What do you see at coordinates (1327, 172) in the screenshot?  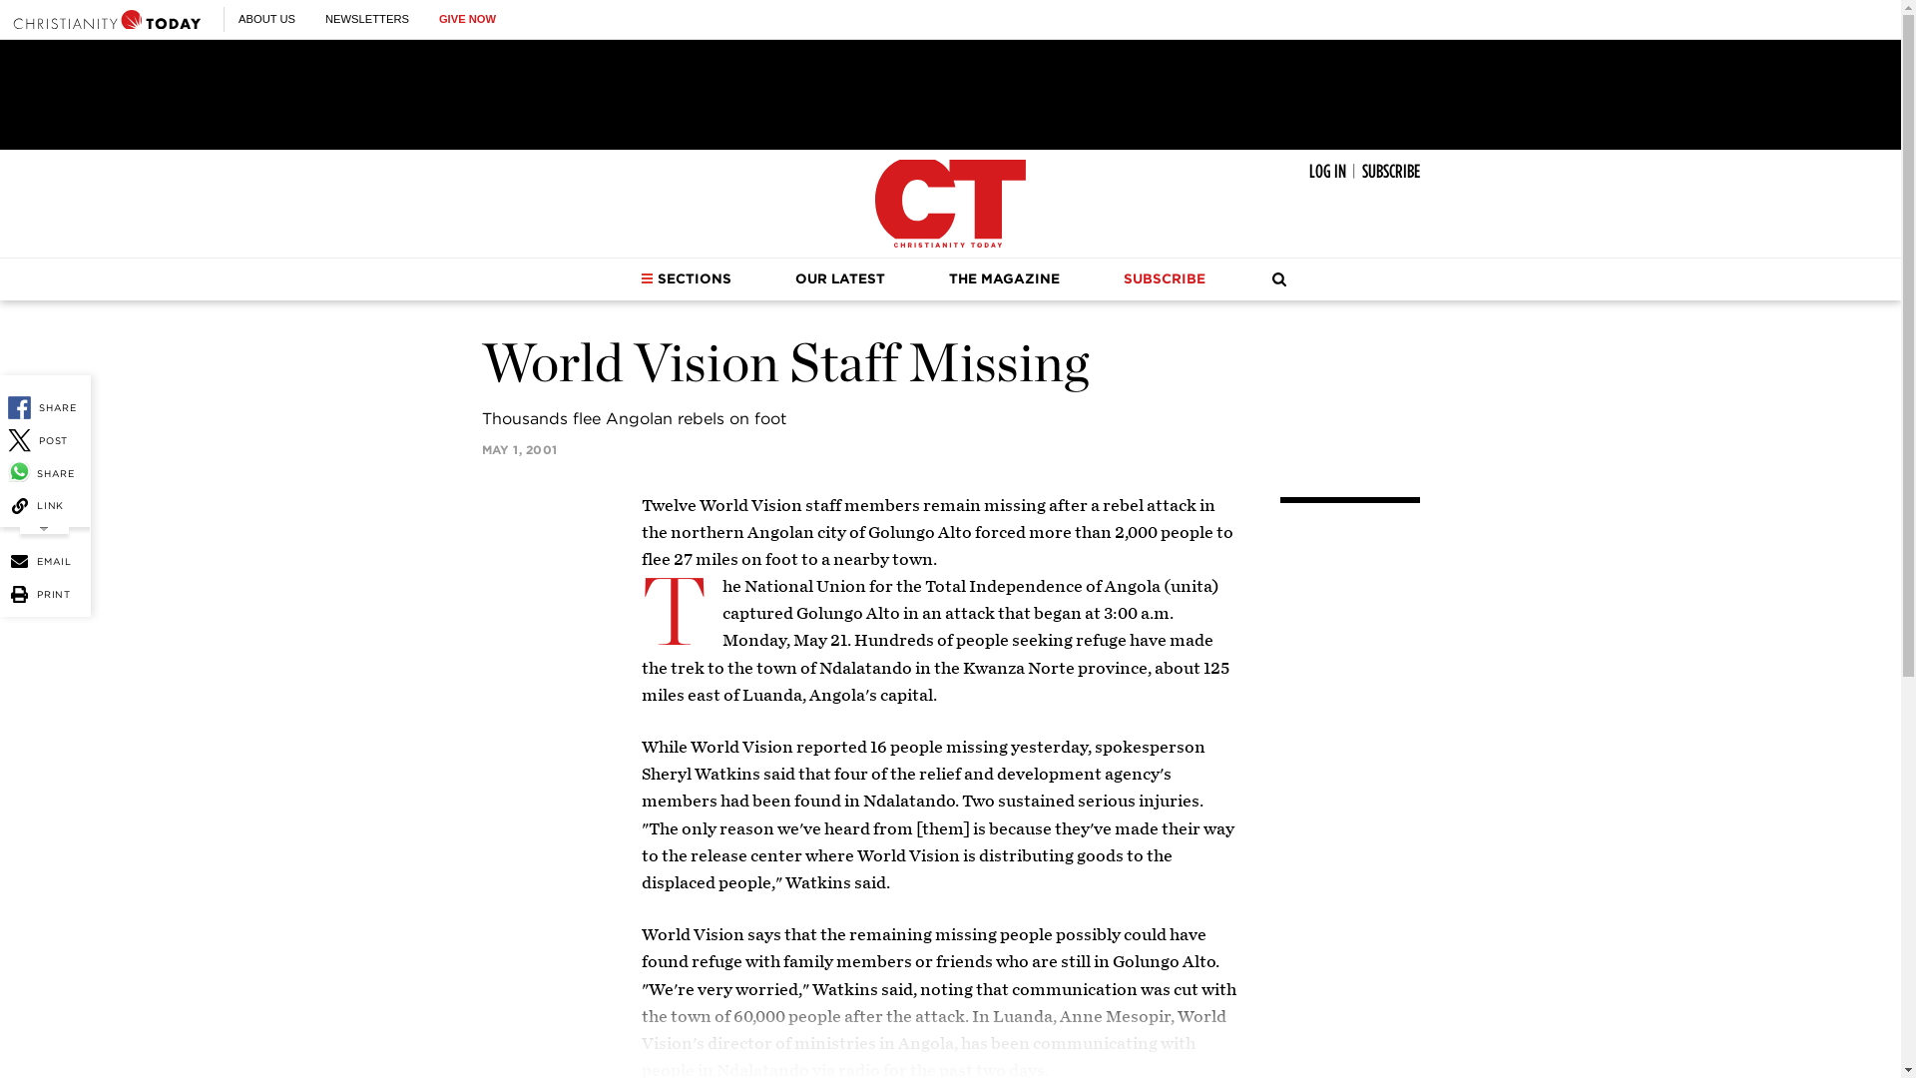 I see `LOG IN` at bounding box center [1327, 172].